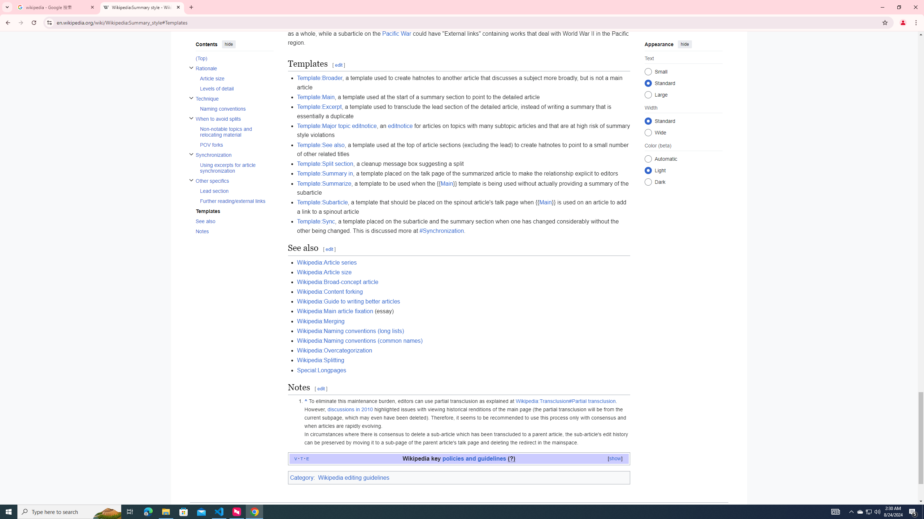 The image size is (924, 519). I want to click on Special:Longpages, so click(321, 370).